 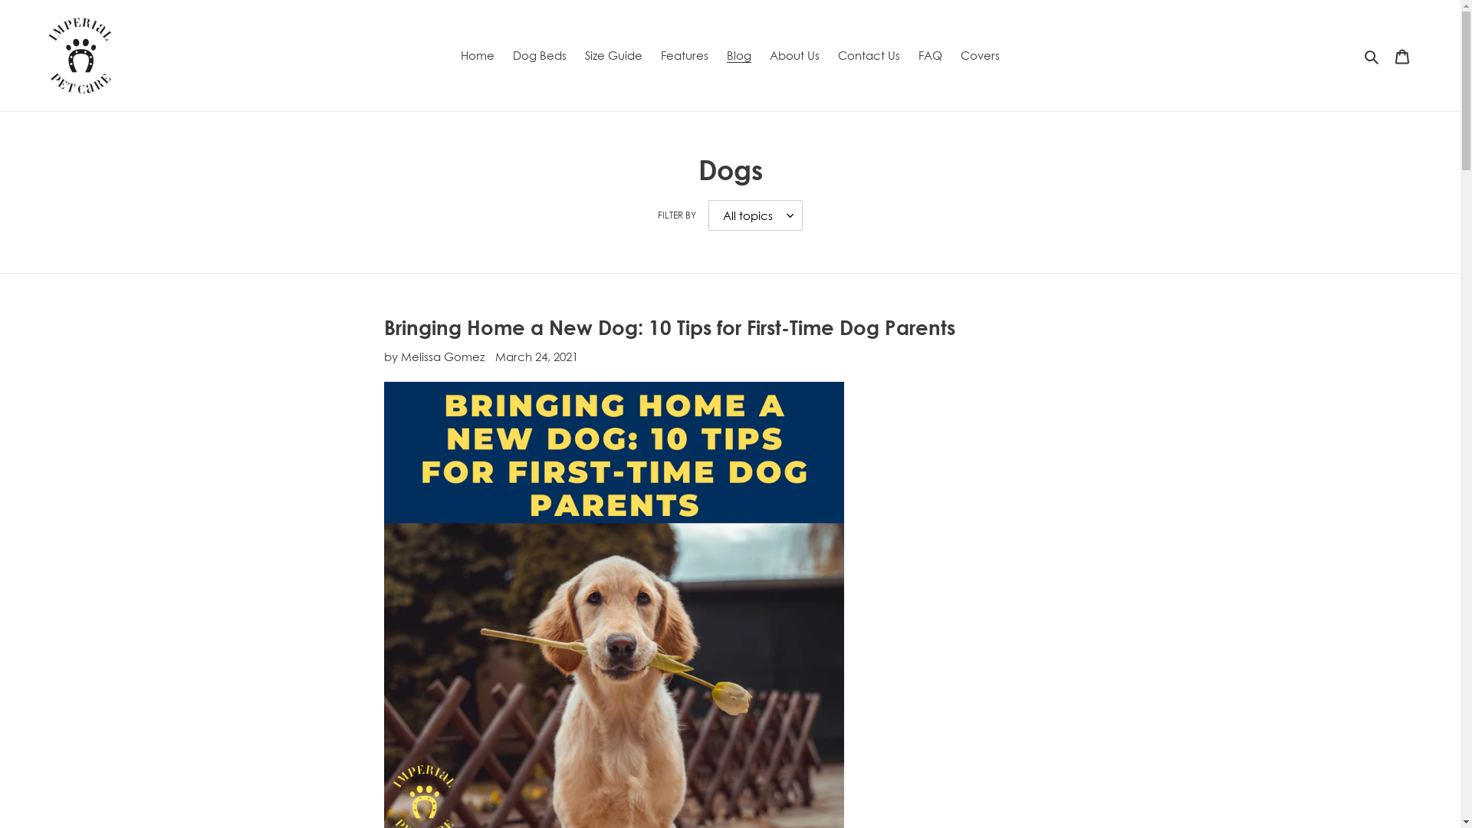 What do you see at coordinates (670, 327) in the screenshot?
I see `Bringing Home a New Dog: 10 Tips for First-Time Dog Parents` at bounding box center [670, 327].